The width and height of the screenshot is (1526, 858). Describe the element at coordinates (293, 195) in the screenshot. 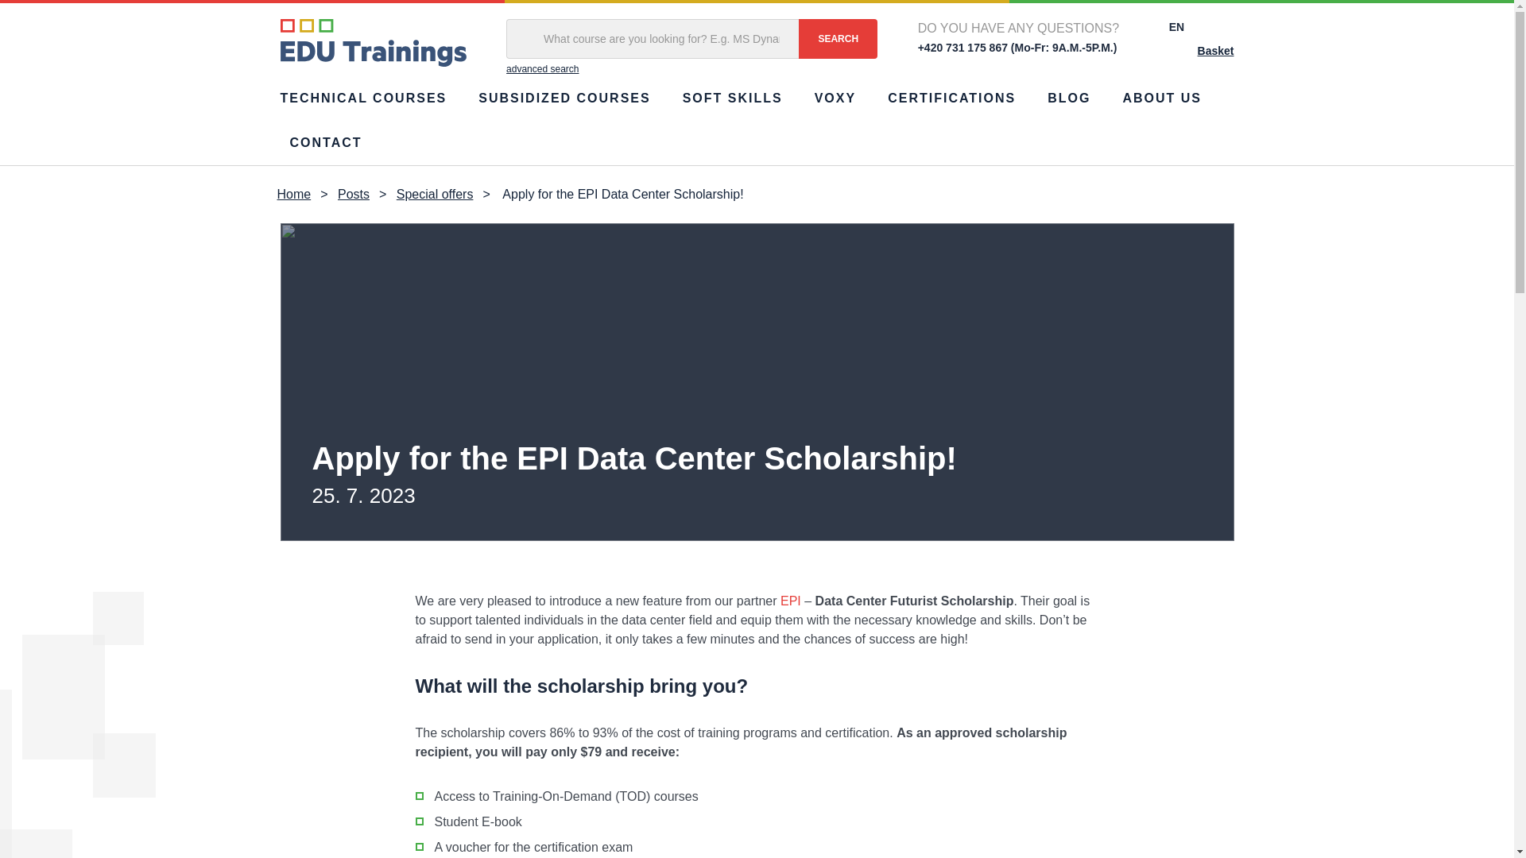

I see `Home` at that location.